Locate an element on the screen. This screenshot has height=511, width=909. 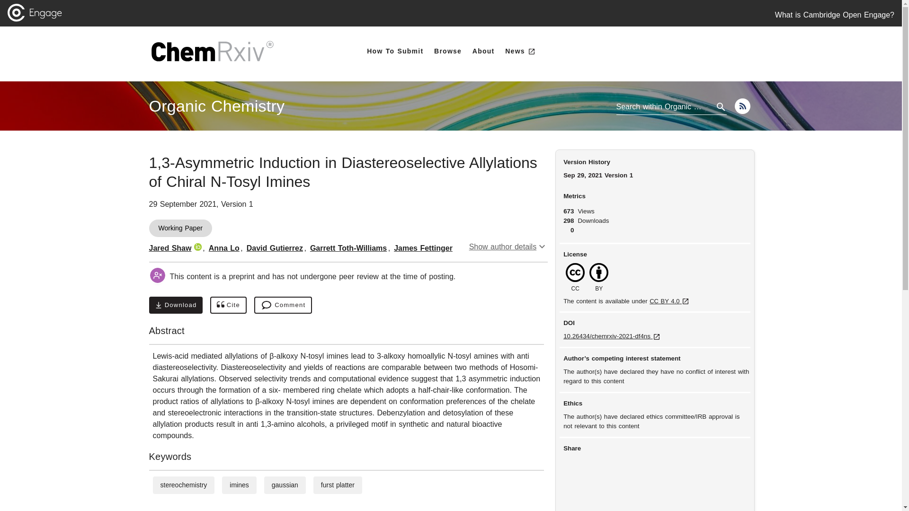
What is Cambridge Open Engage? is located at coordinates (835, 15).